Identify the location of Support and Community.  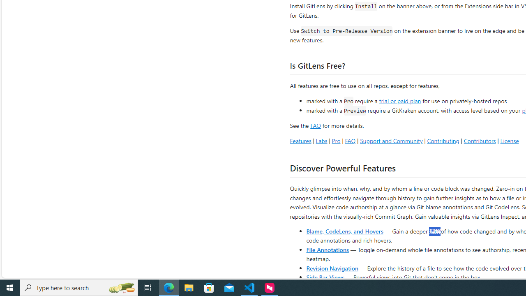
(391, 141).